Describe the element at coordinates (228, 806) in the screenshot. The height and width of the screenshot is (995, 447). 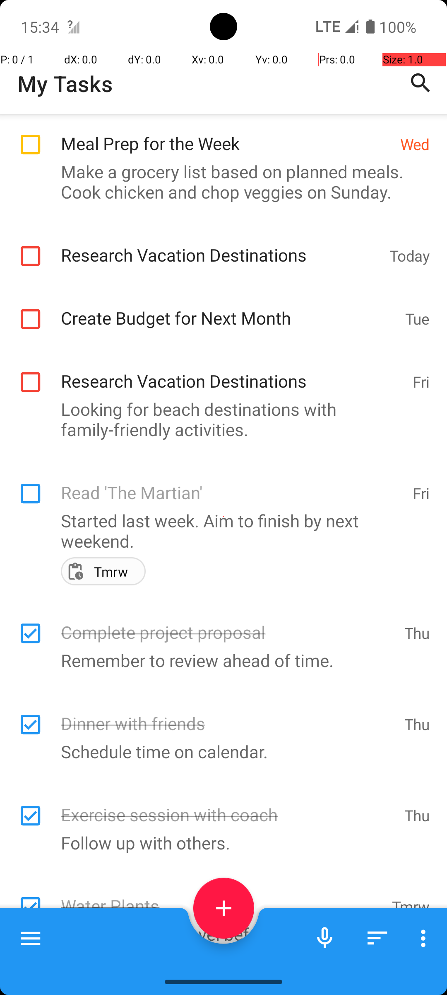
I see `Exercise session with coach` at that location.